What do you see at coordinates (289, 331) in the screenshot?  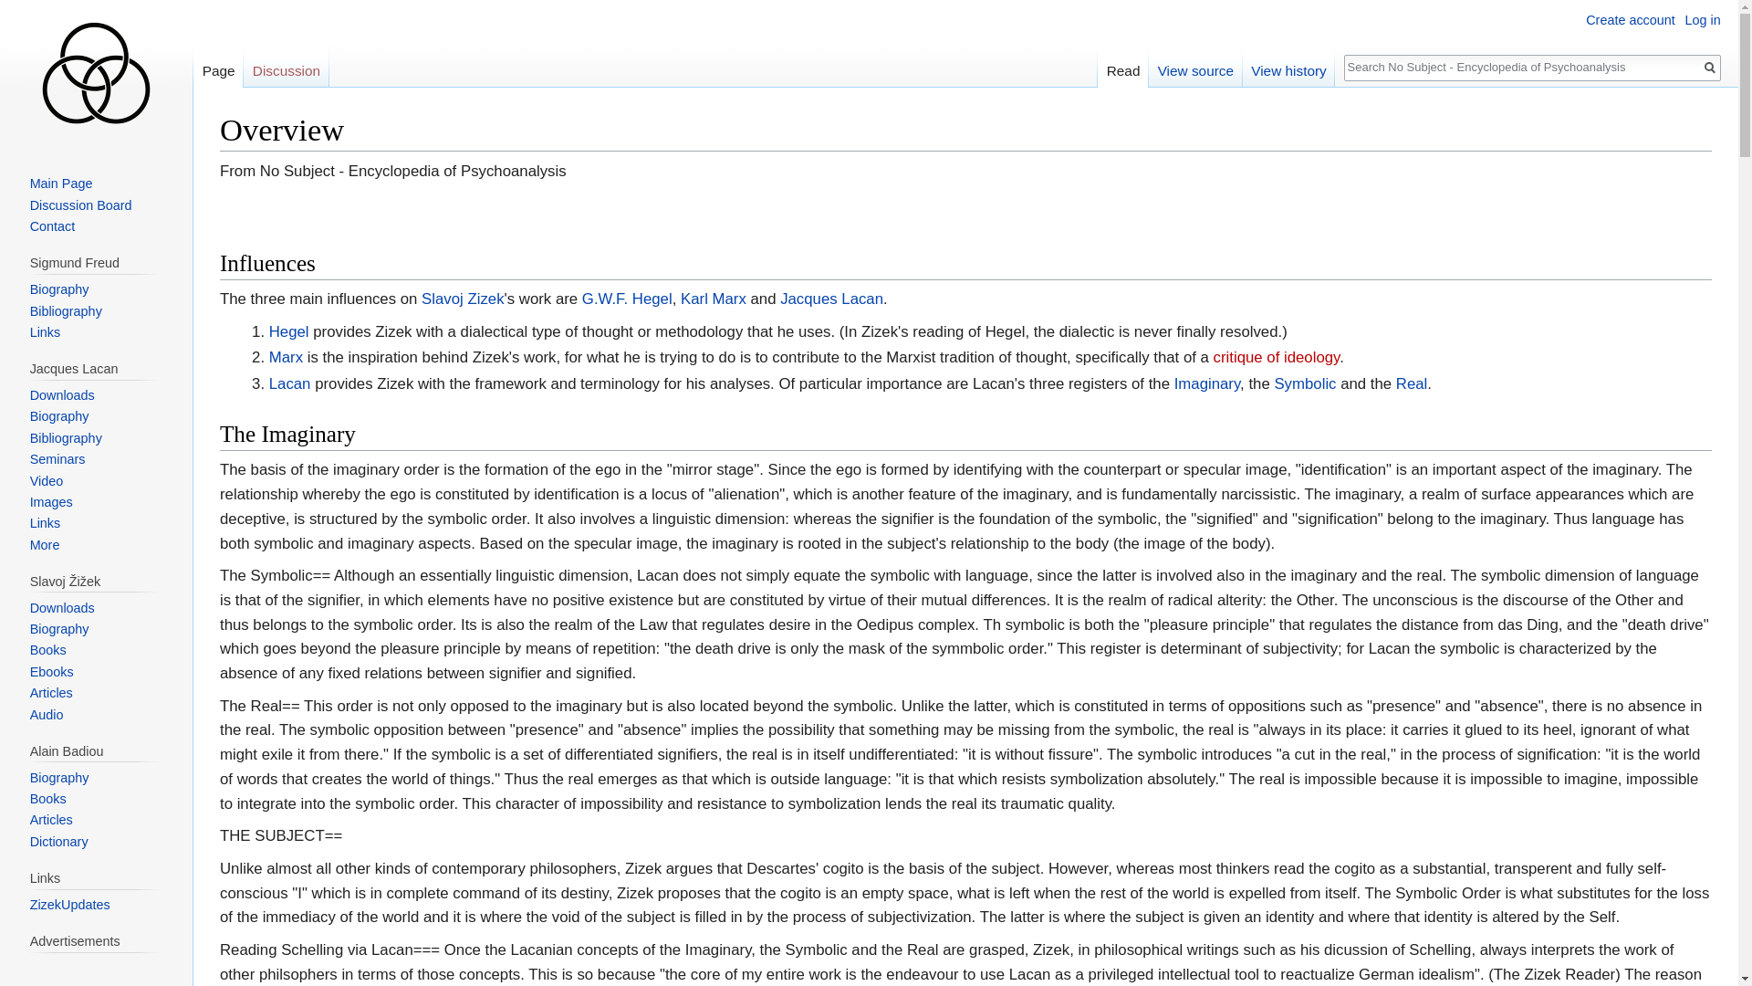 I see `Hegel` at bounding box center [289, 331].